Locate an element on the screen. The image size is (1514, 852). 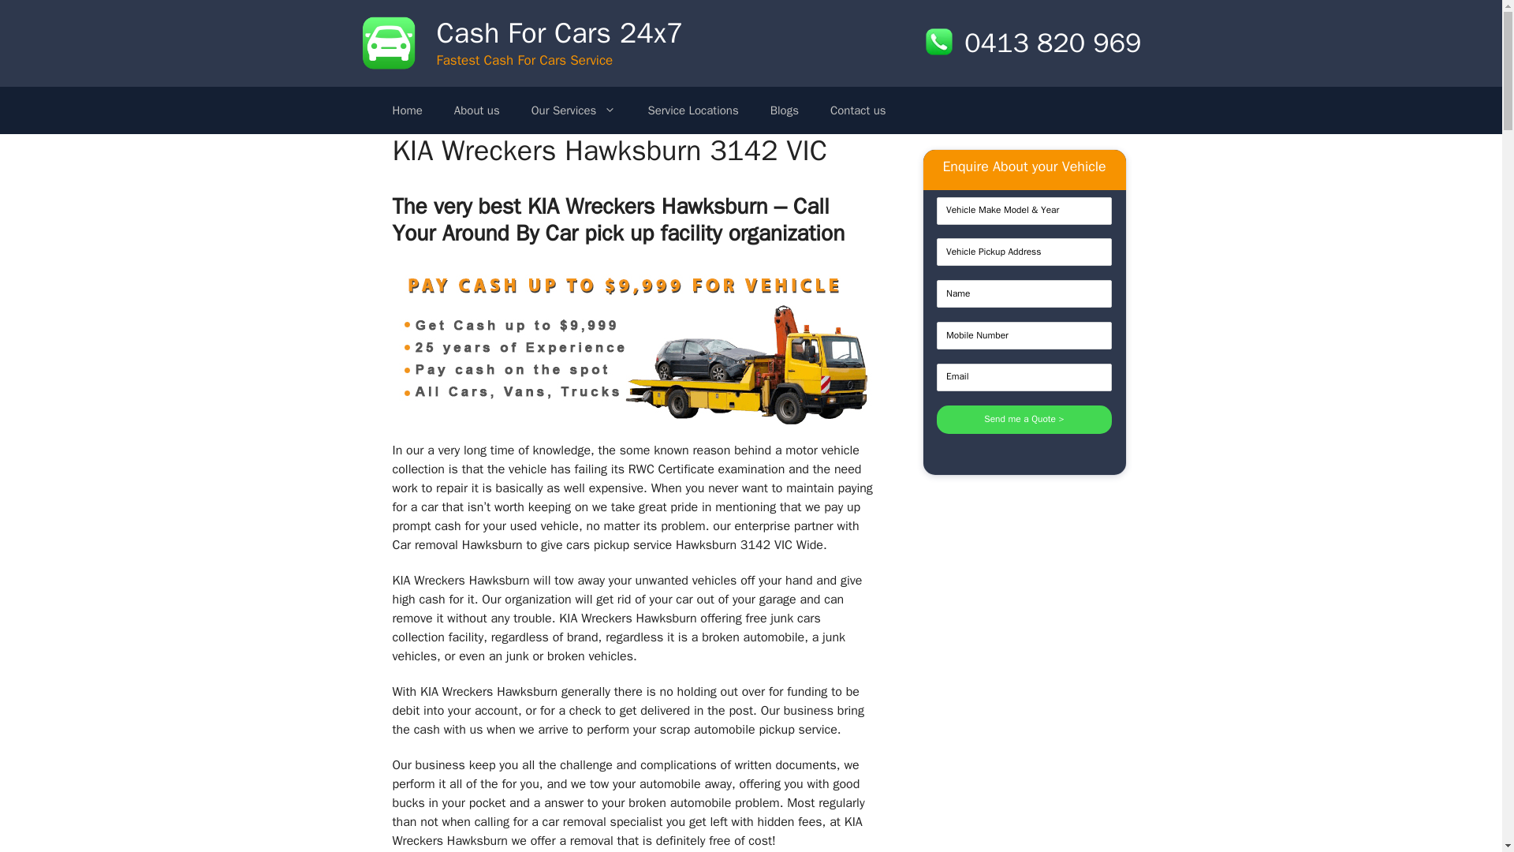
Contact us is located at coordinates (858, 110).